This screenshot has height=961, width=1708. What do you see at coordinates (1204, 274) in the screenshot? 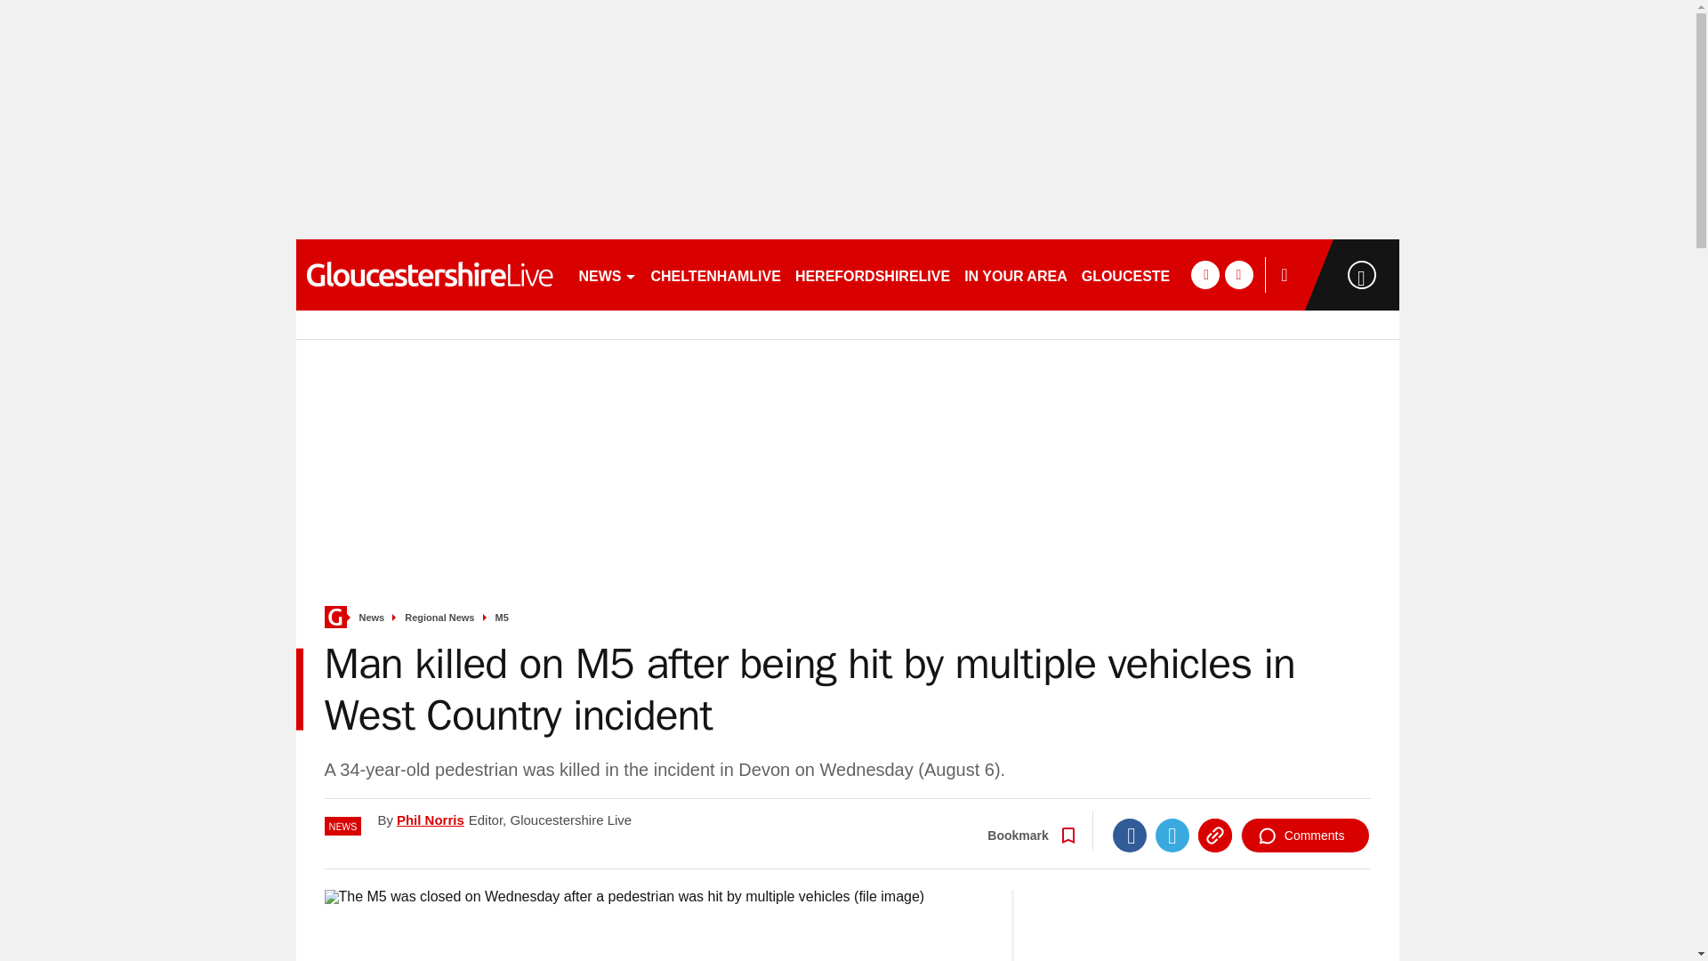
I see `facebook` at bounding box center [1204, 274].